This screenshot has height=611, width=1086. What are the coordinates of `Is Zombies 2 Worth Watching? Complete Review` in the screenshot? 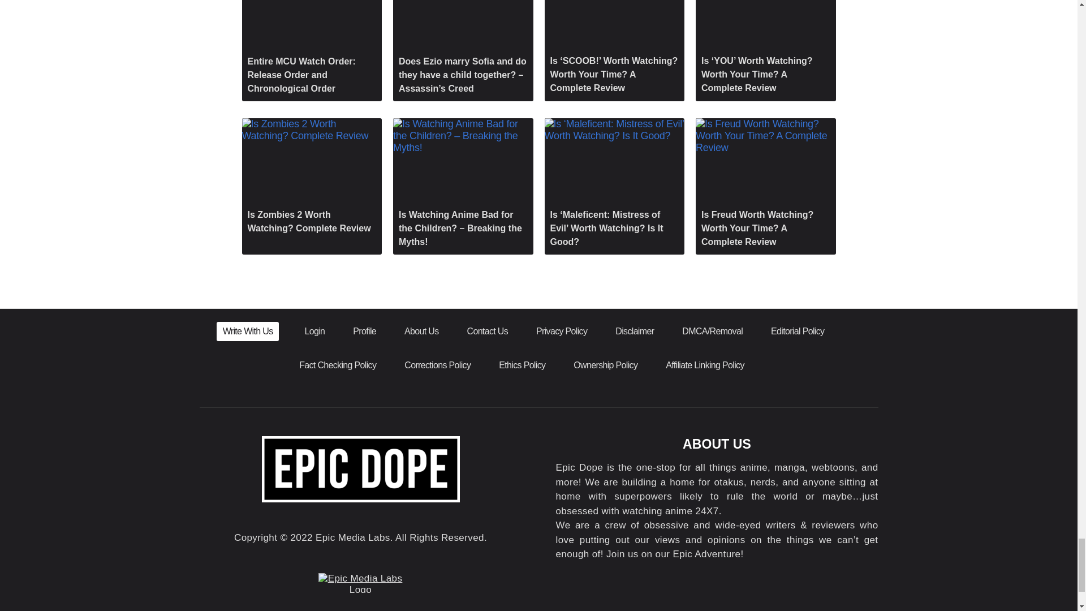 It's located at (312, 179).